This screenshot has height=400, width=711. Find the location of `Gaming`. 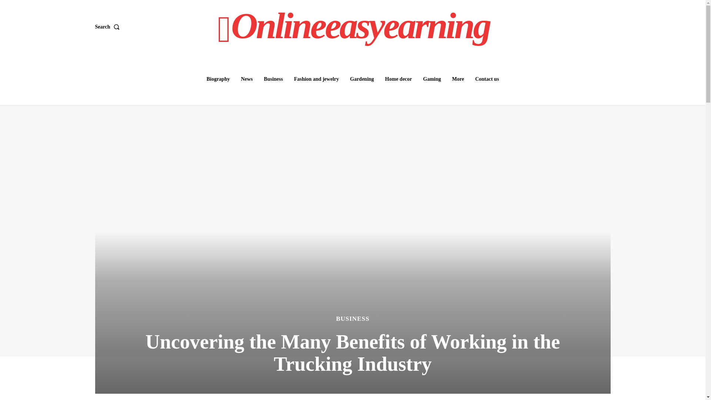

Gaming is located at coordinates (432, 79).